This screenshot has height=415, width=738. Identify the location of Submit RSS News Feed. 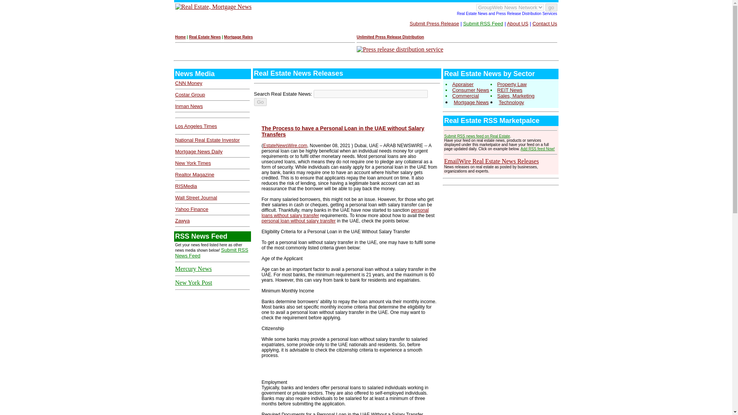
(211, 252).